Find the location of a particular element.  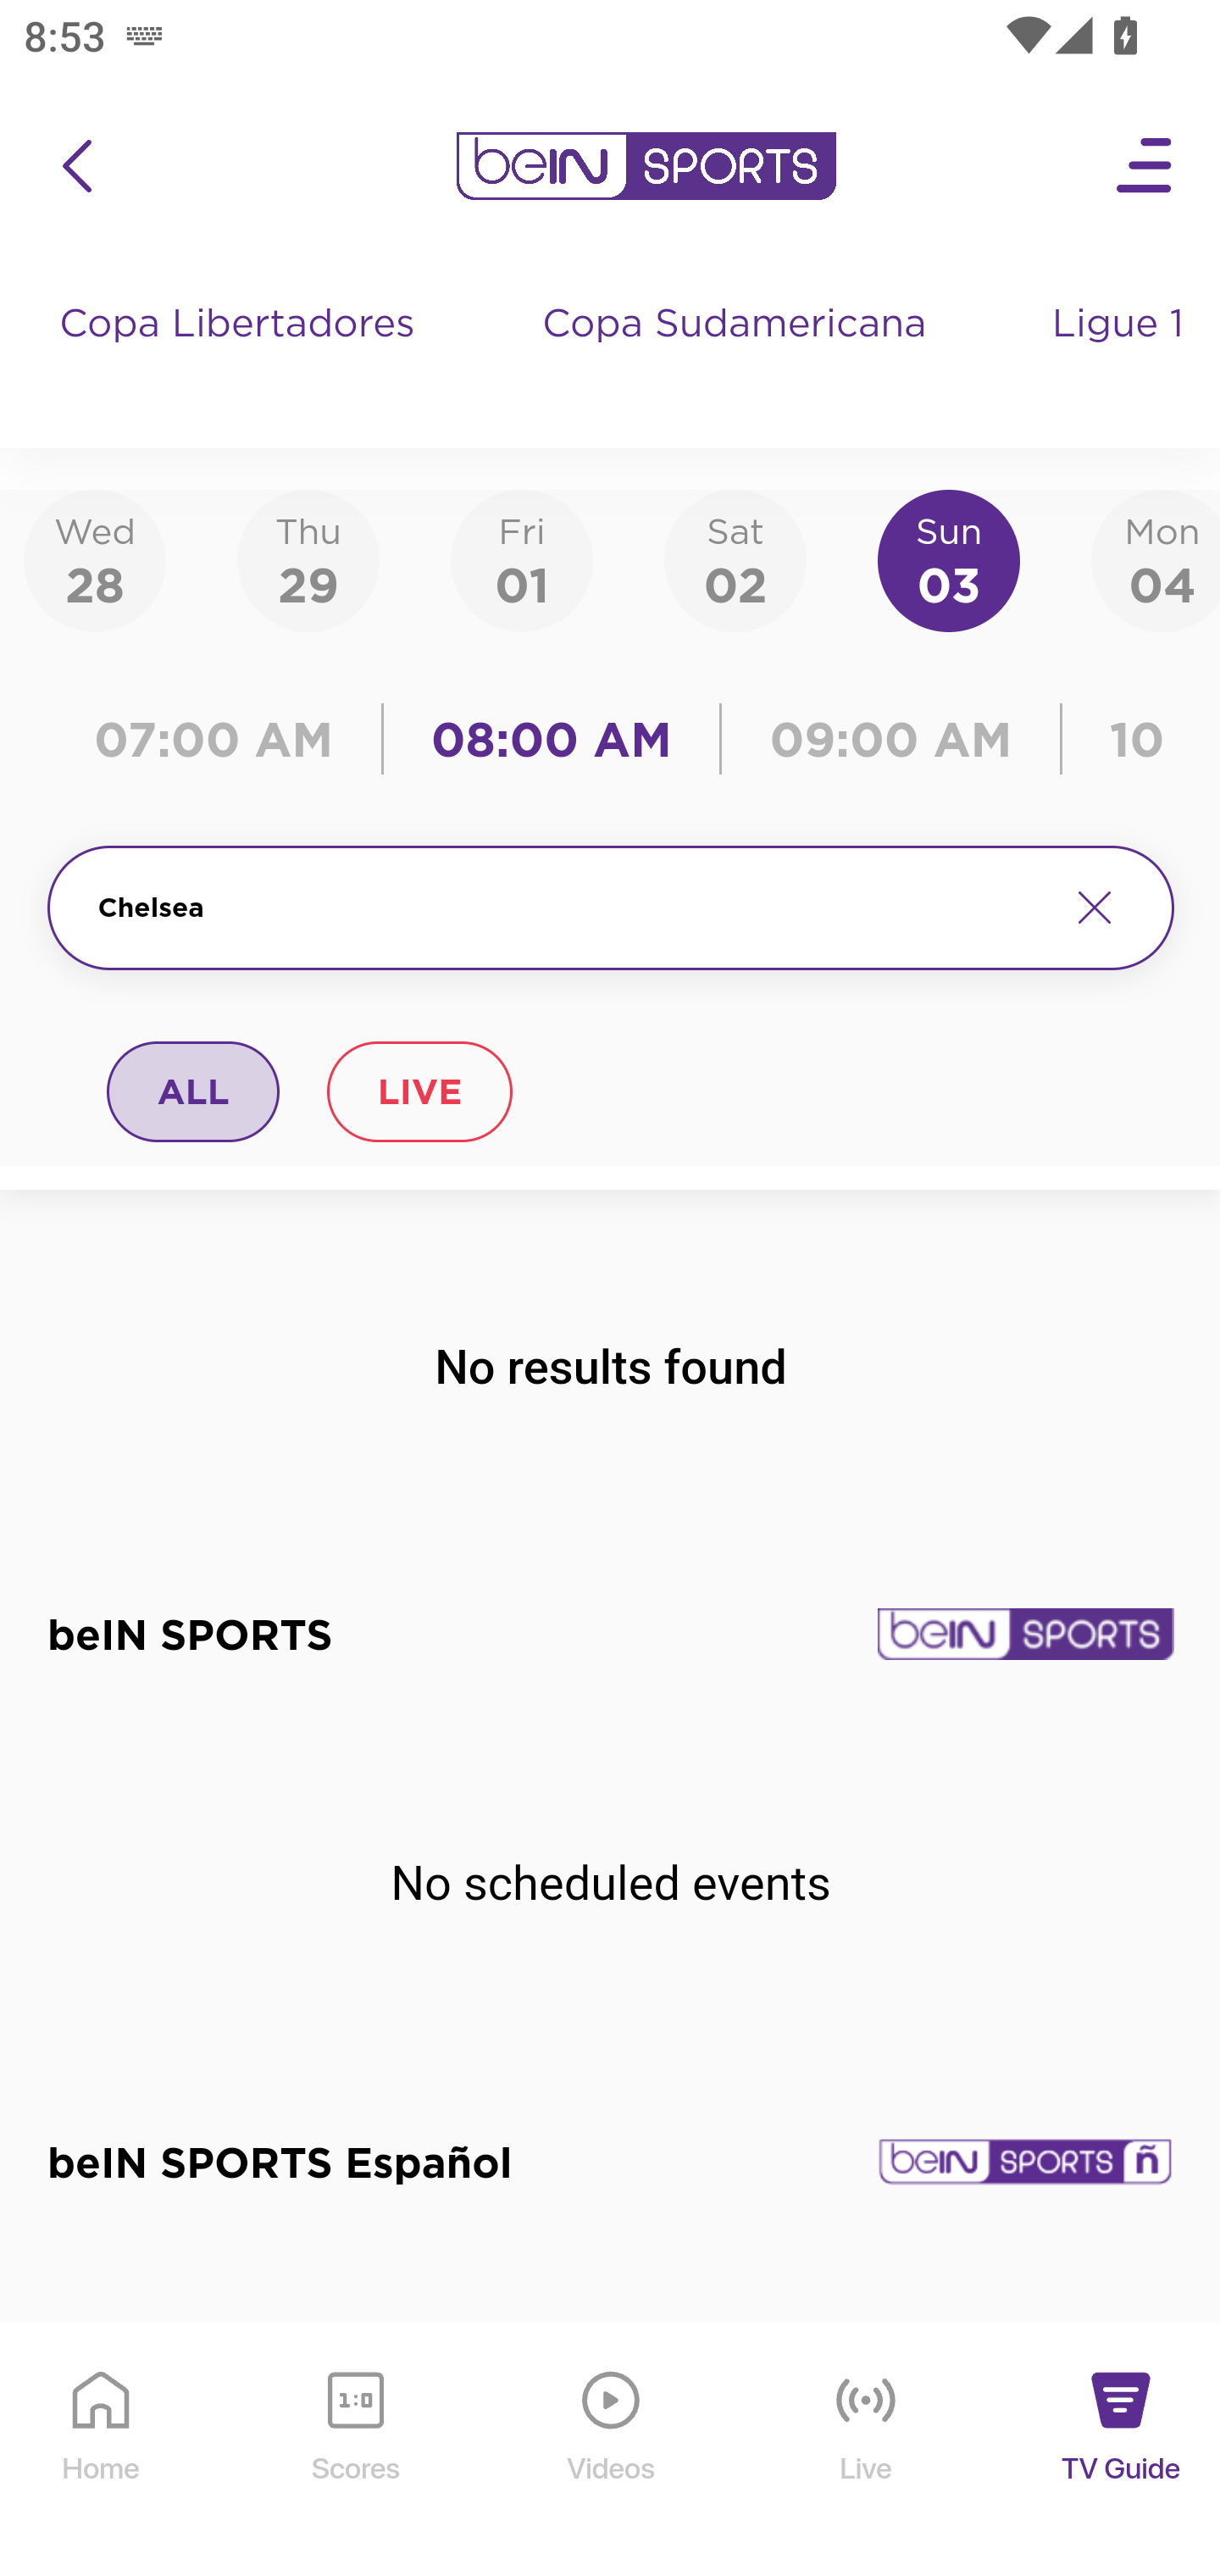

LIVE is located at coordinates (419, 1091).